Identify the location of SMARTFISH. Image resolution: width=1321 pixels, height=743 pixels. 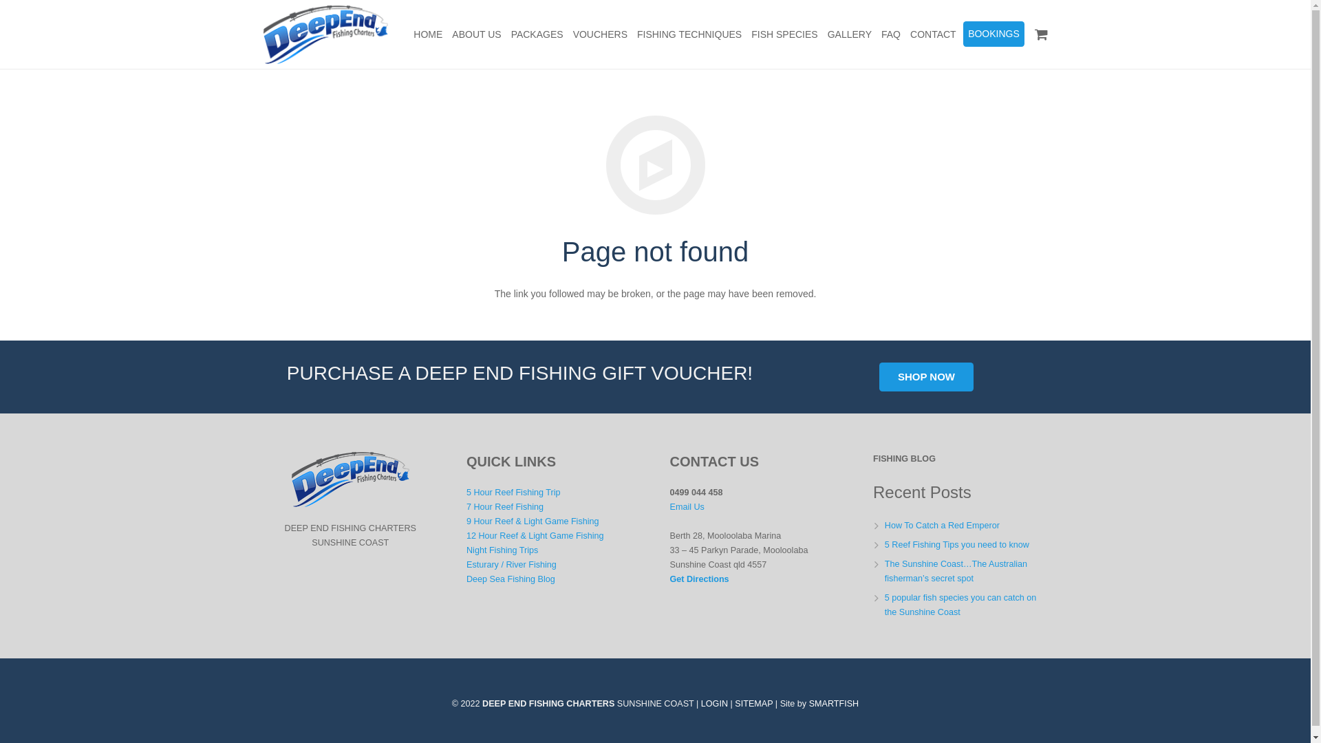
(834, 704).